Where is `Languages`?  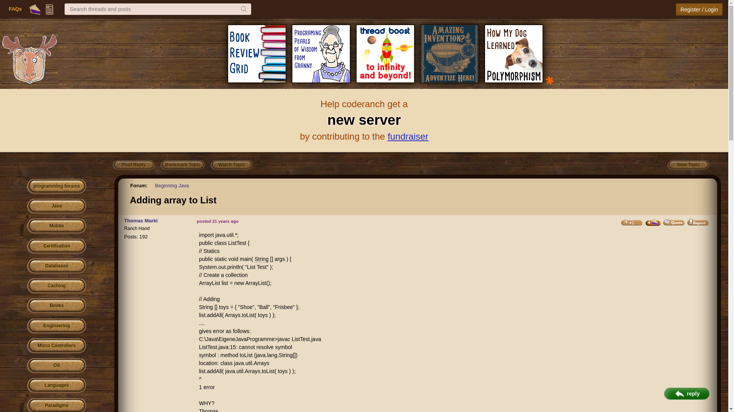 Languages is located at coordinates (57, 386).